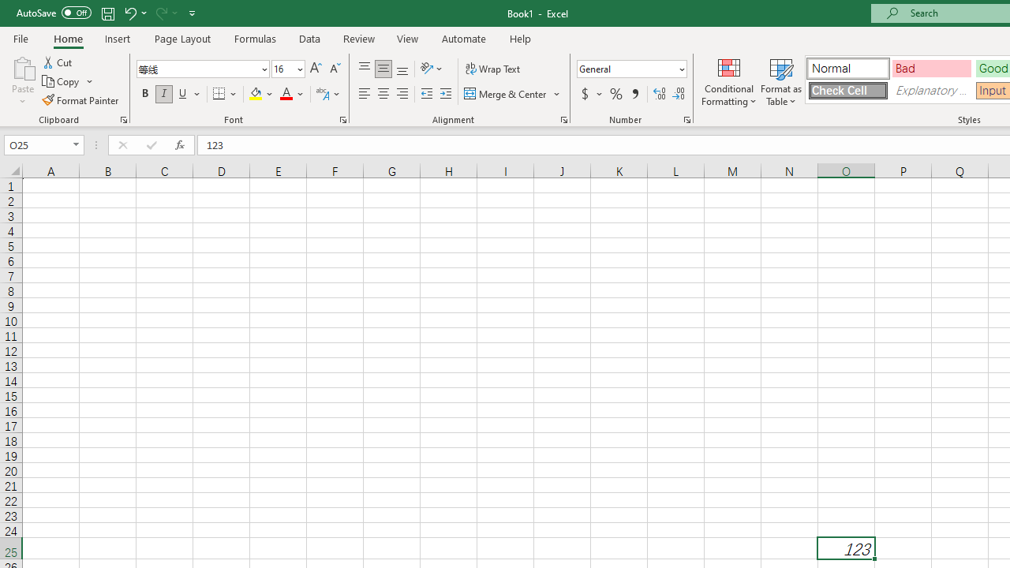 Image resolution: width=1010 pixels, height=568 pixels. Describe the element at coordinates (432, 69) in the screenshot. I see `Orientation` at that location.